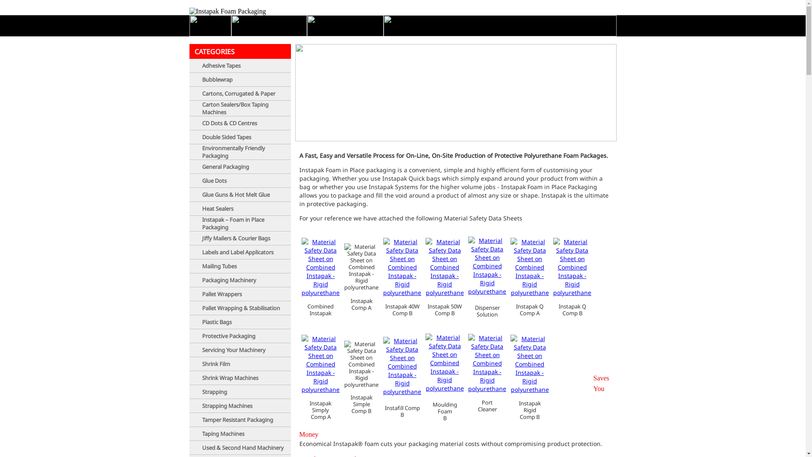  What do you see at coordinates (403, 310) in the screenshot?
I see `Instapak 40W Comp B` at bounding box center [403, 310].